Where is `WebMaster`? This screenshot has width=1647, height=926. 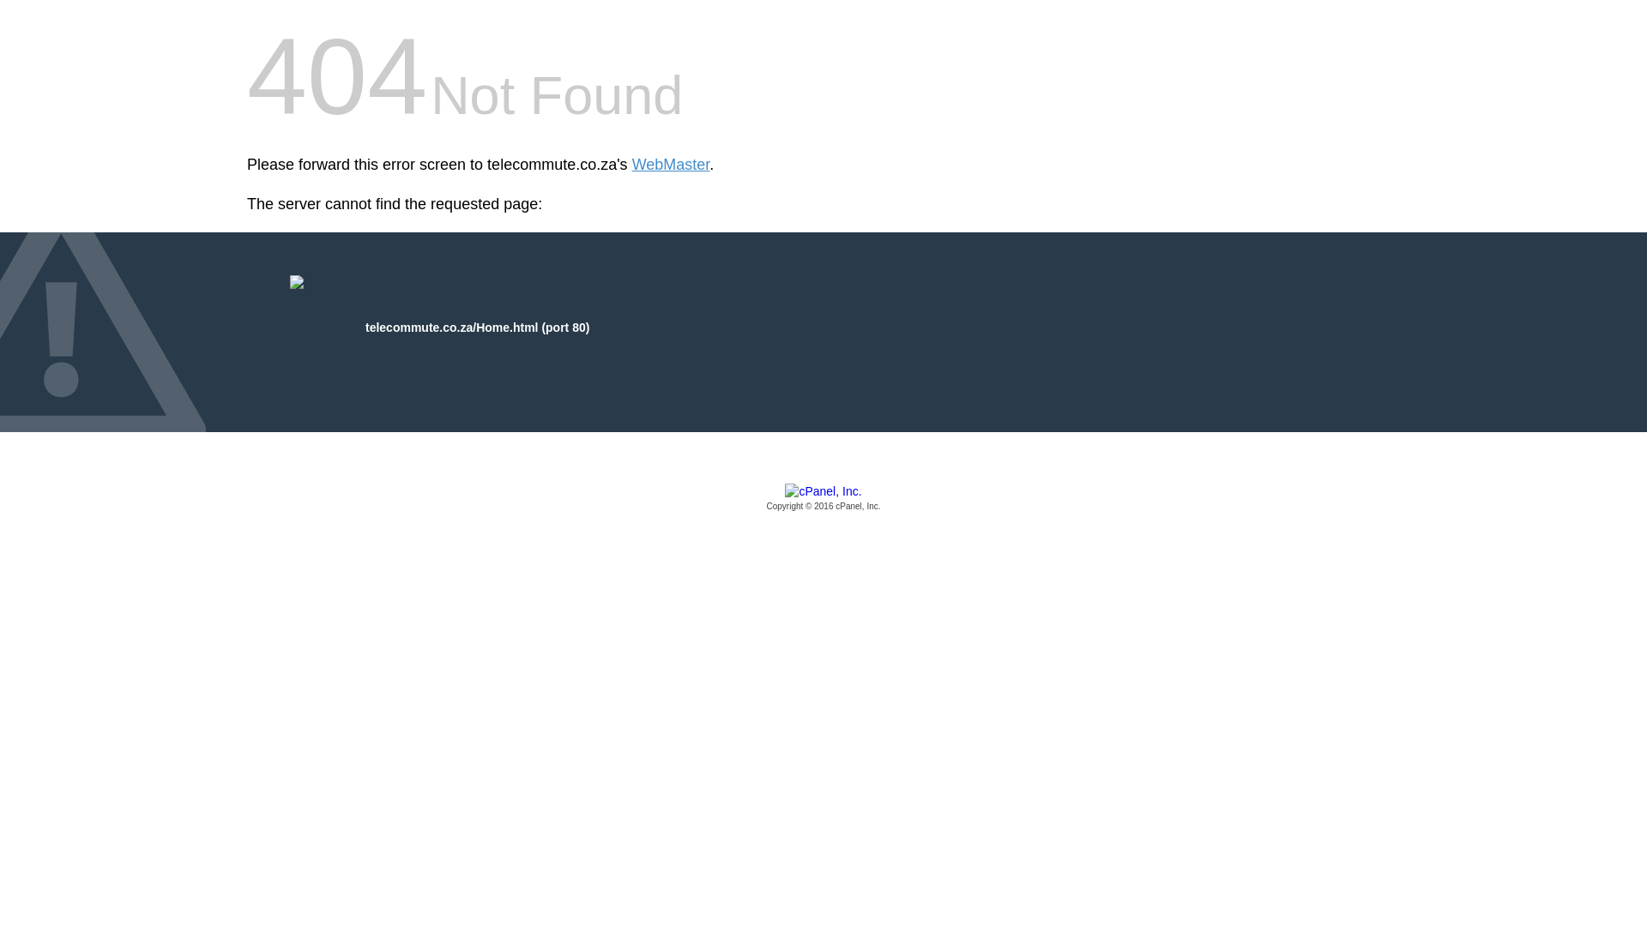 WebMaster is located at coordinates (671, 165).